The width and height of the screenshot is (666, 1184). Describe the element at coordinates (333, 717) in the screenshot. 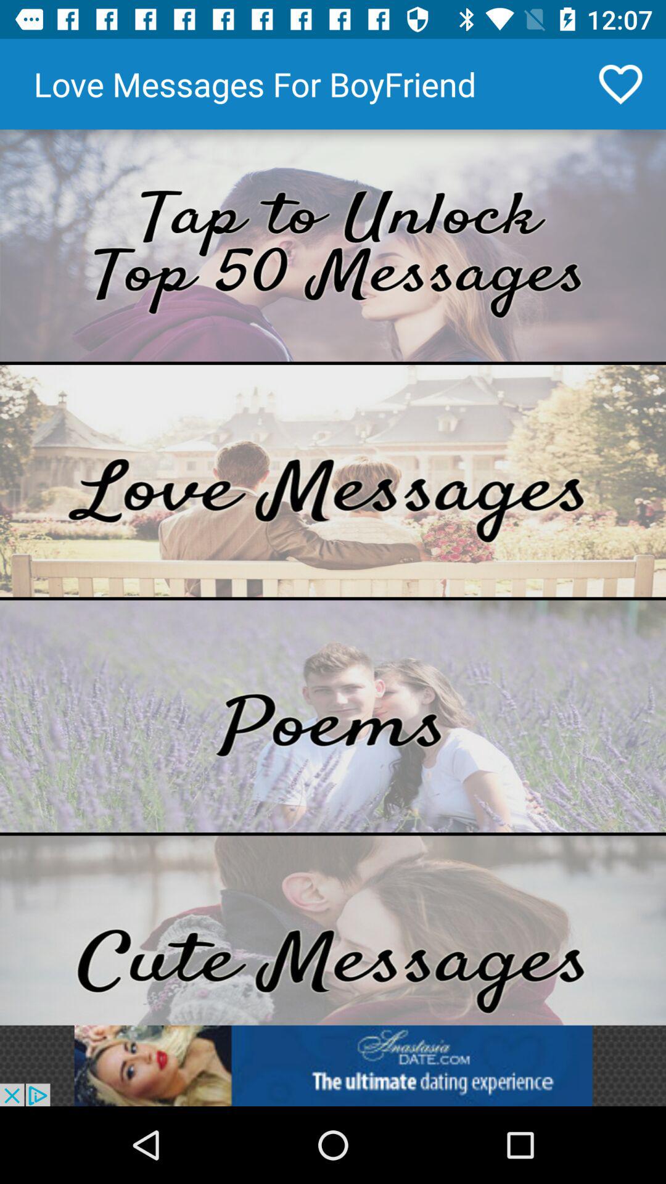

I see `open poems` at that location.